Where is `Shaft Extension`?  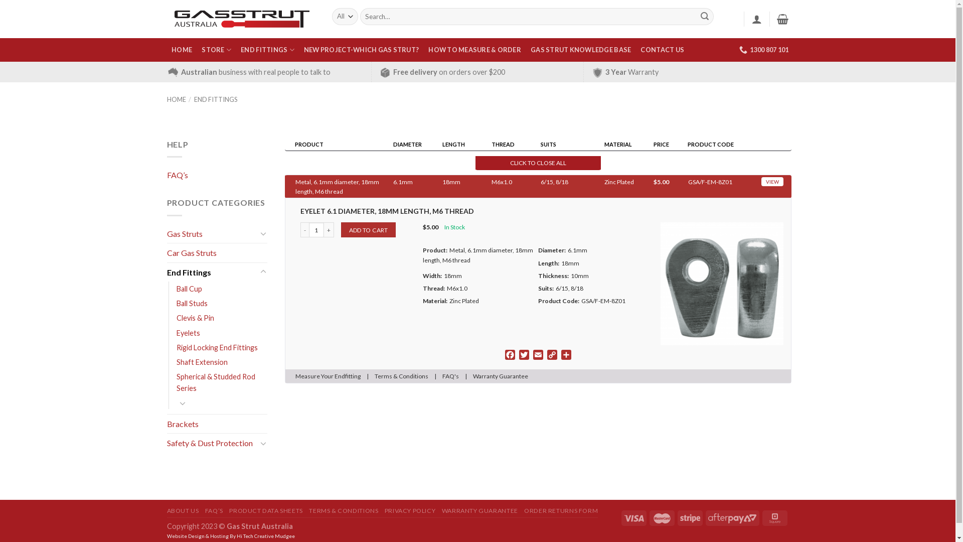
Shaft Extension is located at coordinates (202, 362).